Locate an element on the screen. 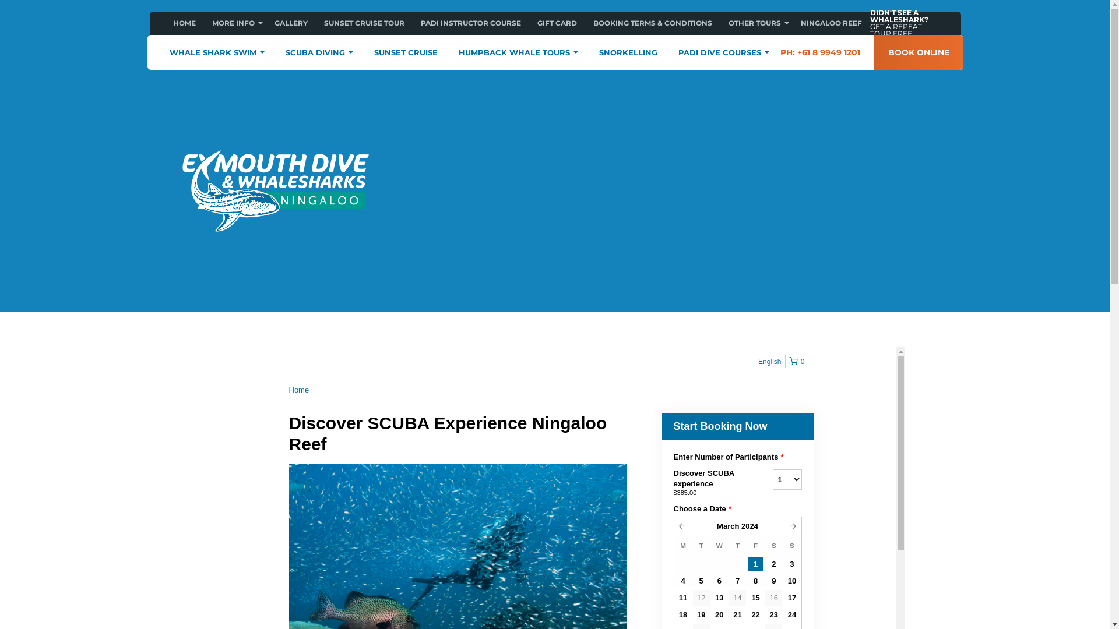 This screenshot has height=629, width=1119. OTHER TOURS is located at coordinates (756, 23).